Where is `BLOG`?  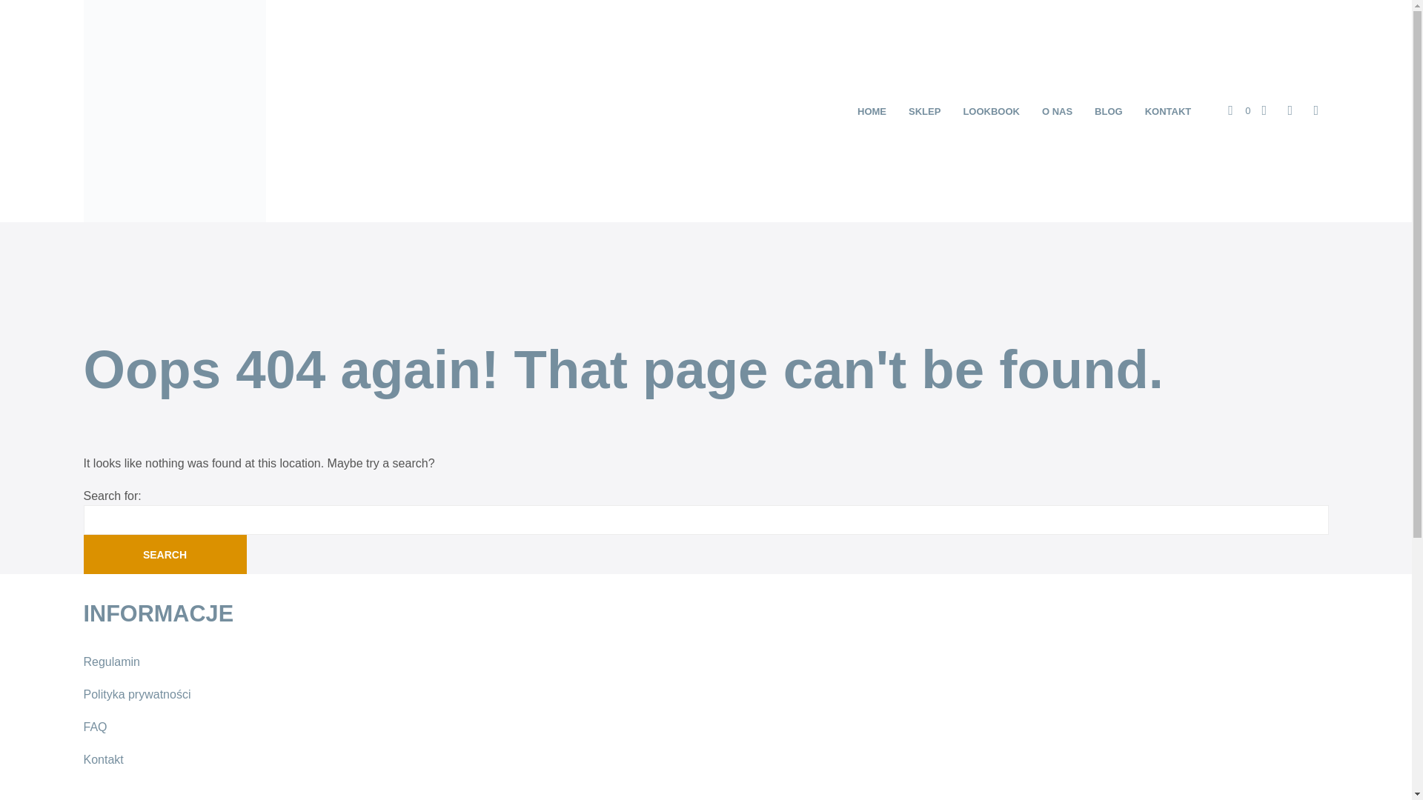 BLOG is located at coordinates (1109, 111).